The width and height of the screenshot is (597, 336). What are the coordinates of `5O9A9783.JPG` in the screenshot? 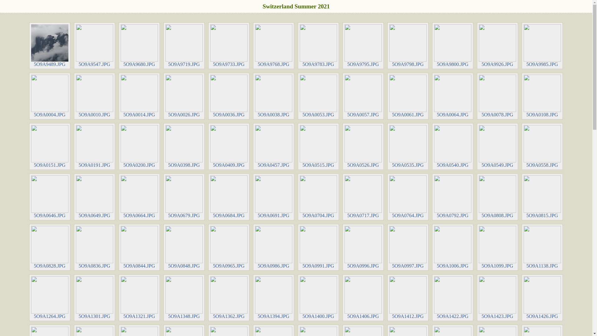 It's located at (318, 46).